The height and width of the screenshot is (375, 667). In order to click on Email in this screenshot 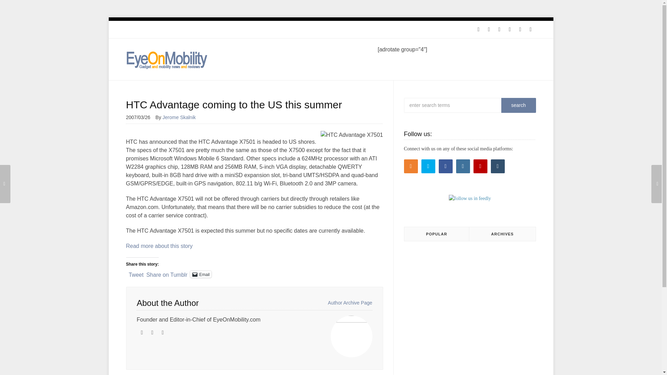, I will do `click(201, 274)`.